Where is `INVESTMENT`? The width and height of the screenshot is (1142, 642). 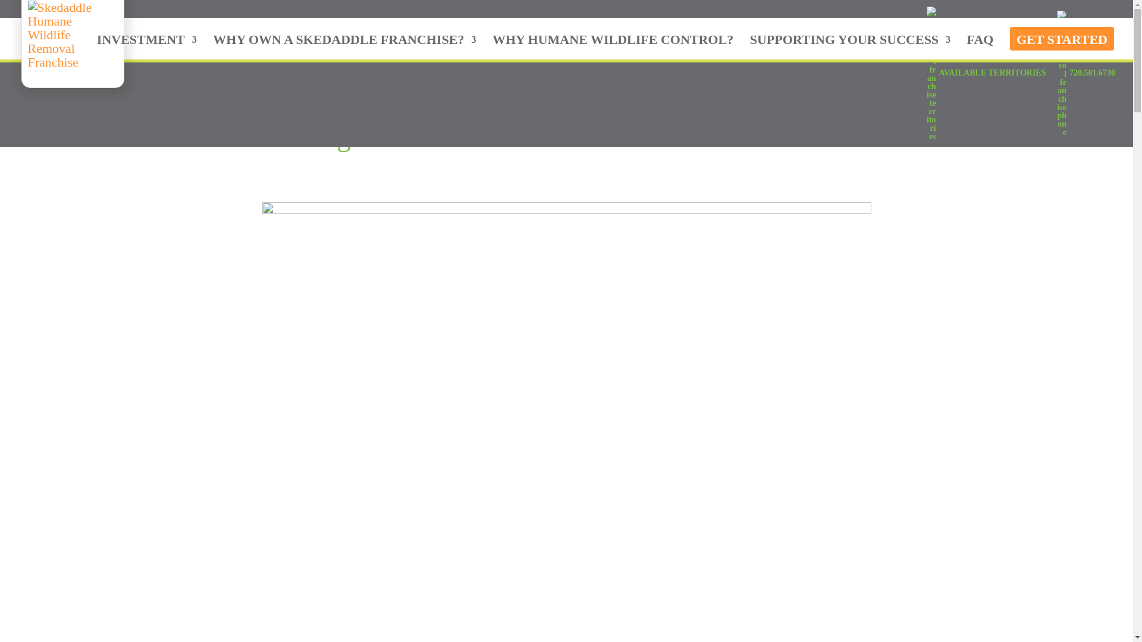 INVESTMENT is located at coordinates (146, 44).